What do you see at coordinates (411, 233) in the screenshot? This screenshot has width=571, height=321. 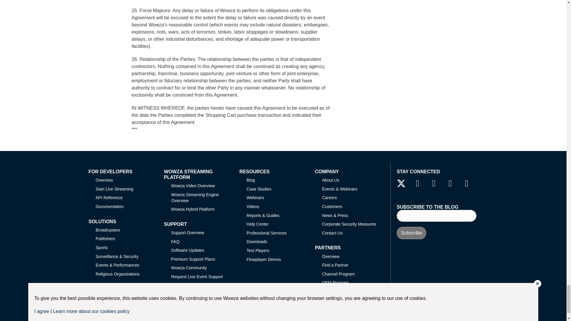 I see `Subscribe` at bounding box center [411, 233].